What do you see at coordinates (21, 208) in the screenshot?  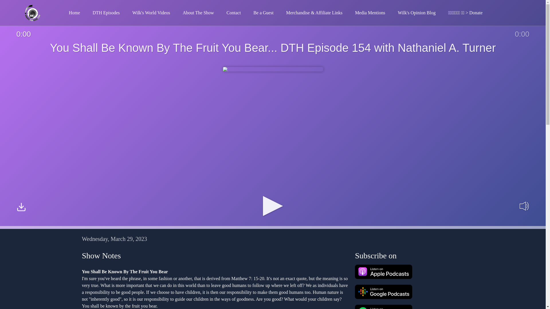 I see `Download` at bounding box center [21, 208].